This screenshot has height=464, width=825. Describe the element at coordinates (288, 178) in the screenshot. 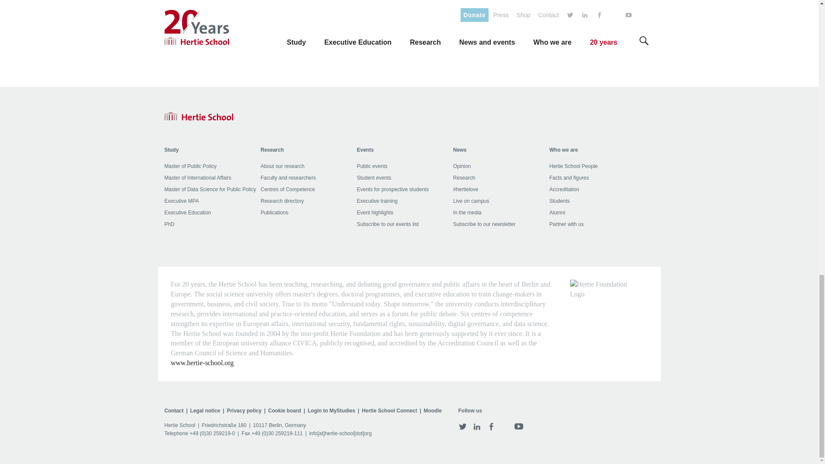

I see `Faculty and researchers` at that location.